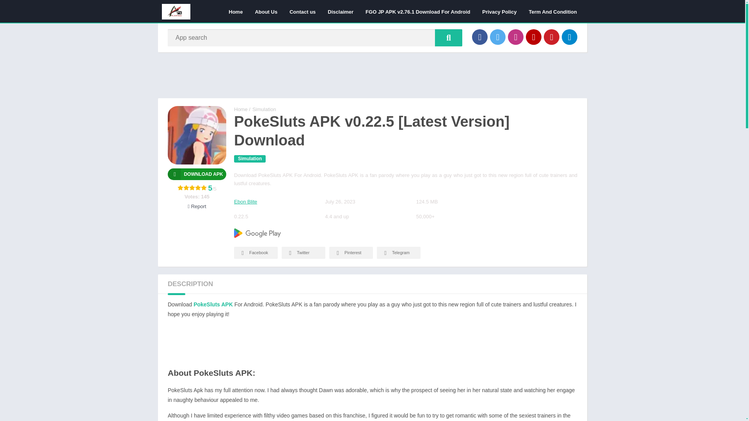  What do you see at coordinates (341, 11) in the screenshot?
I see `Disclaimer` at bounding box center [341, 11].